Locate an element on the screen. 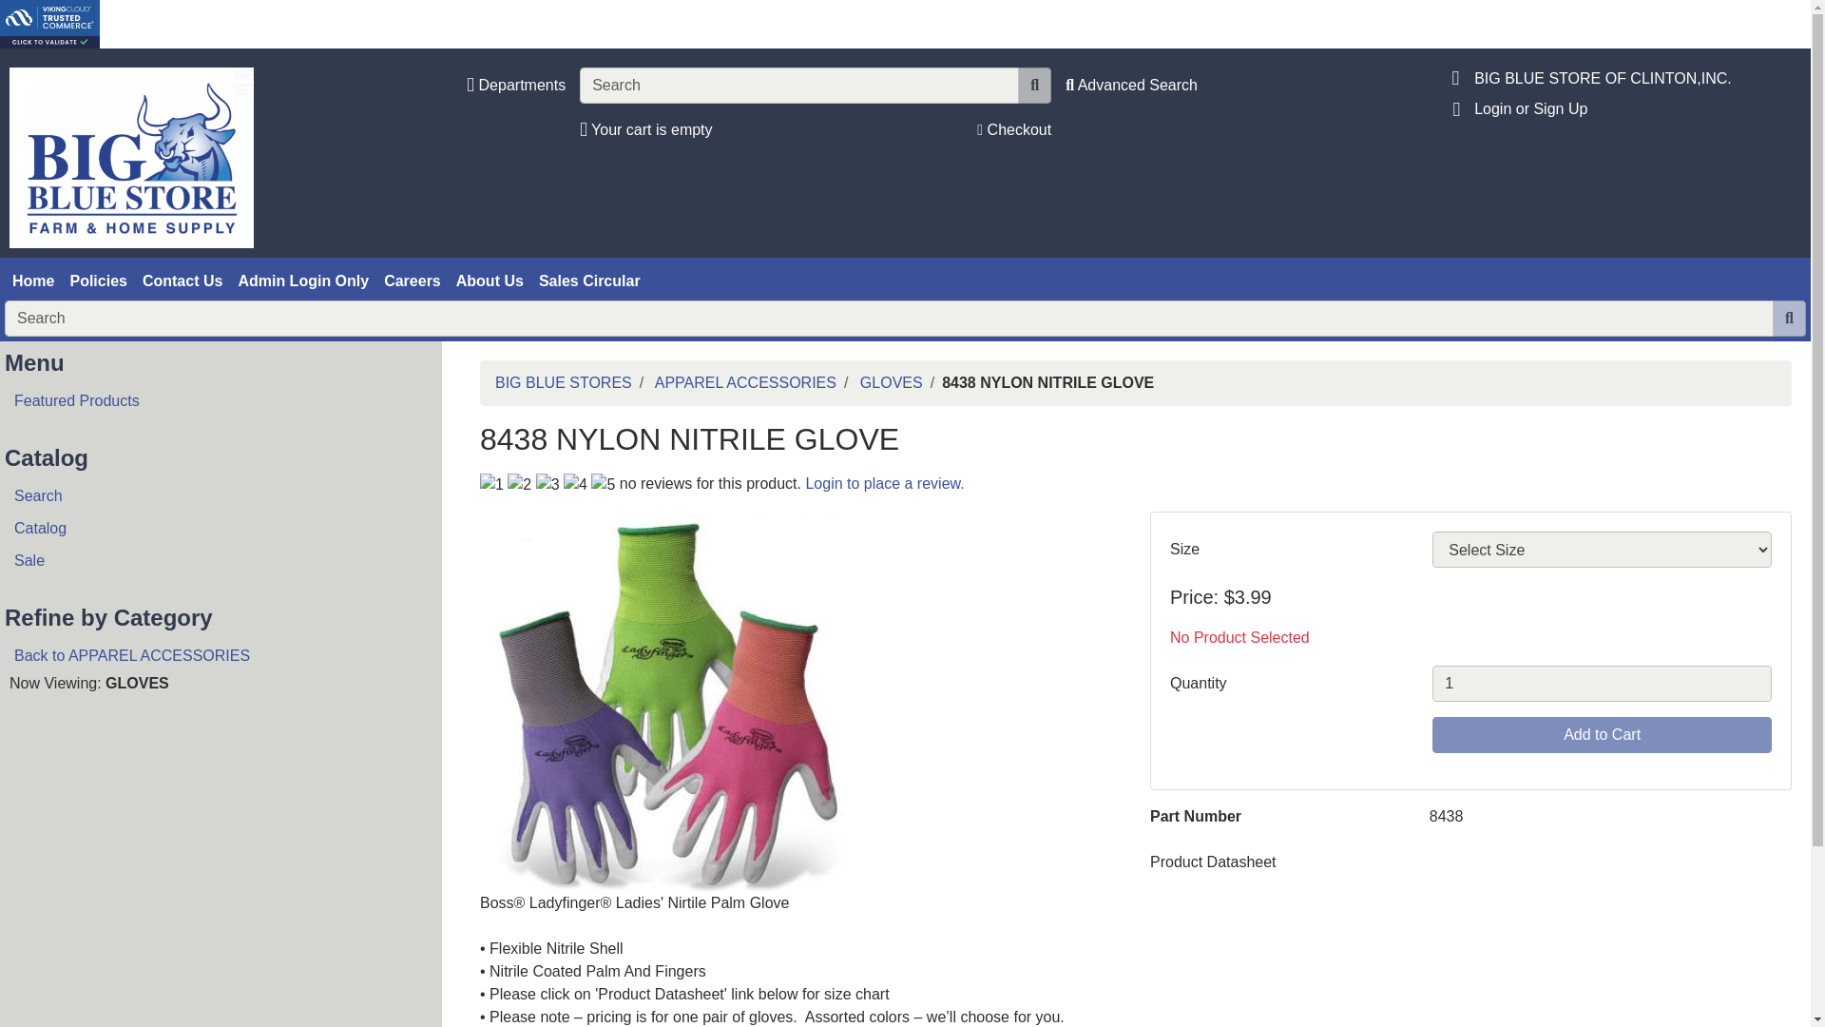  Admin Login Only is located at coordinates (302, 281).